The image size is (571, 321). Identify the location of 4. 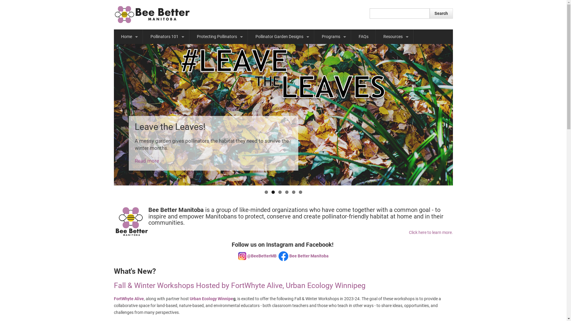
(286, 192).